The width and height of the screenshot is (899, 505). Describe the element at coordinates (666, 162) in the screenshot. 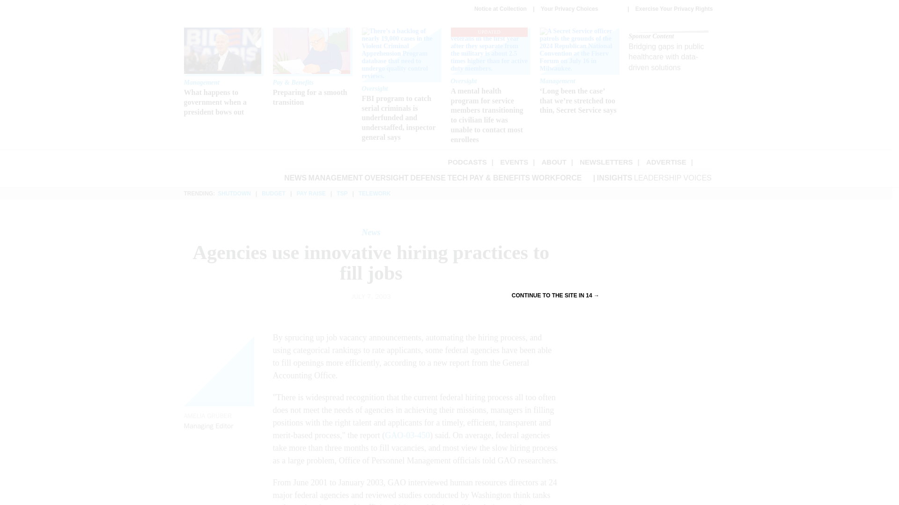

I see `ADVERTISE` at that location.